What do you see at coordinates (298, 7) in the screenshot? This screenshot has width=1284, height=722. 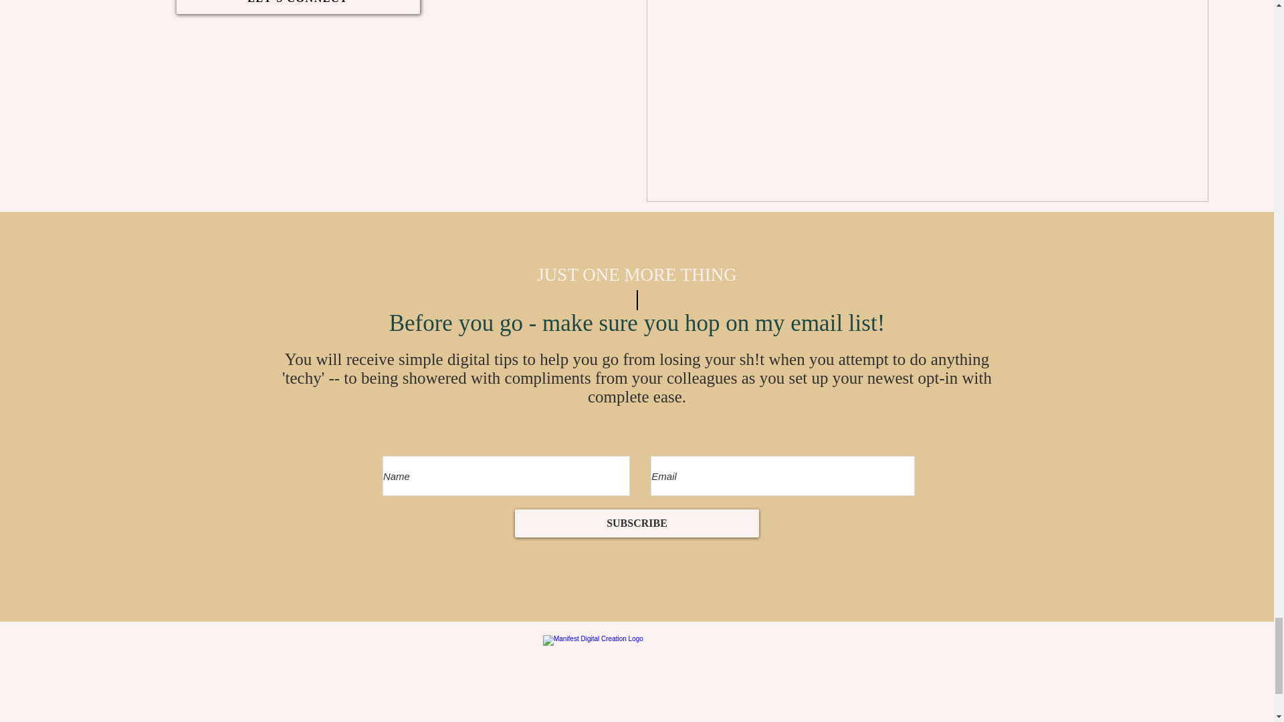 I see `LET'S CONNECT` at bounding box center [298, 7].